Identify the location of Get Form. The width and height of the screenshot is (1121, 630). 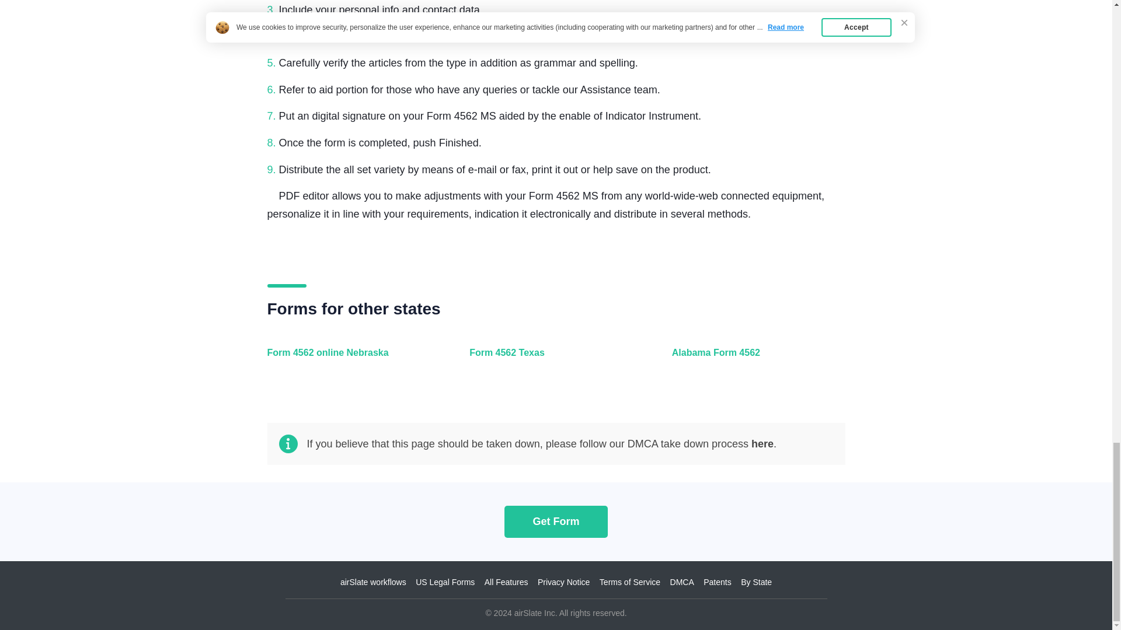
(556, 521).